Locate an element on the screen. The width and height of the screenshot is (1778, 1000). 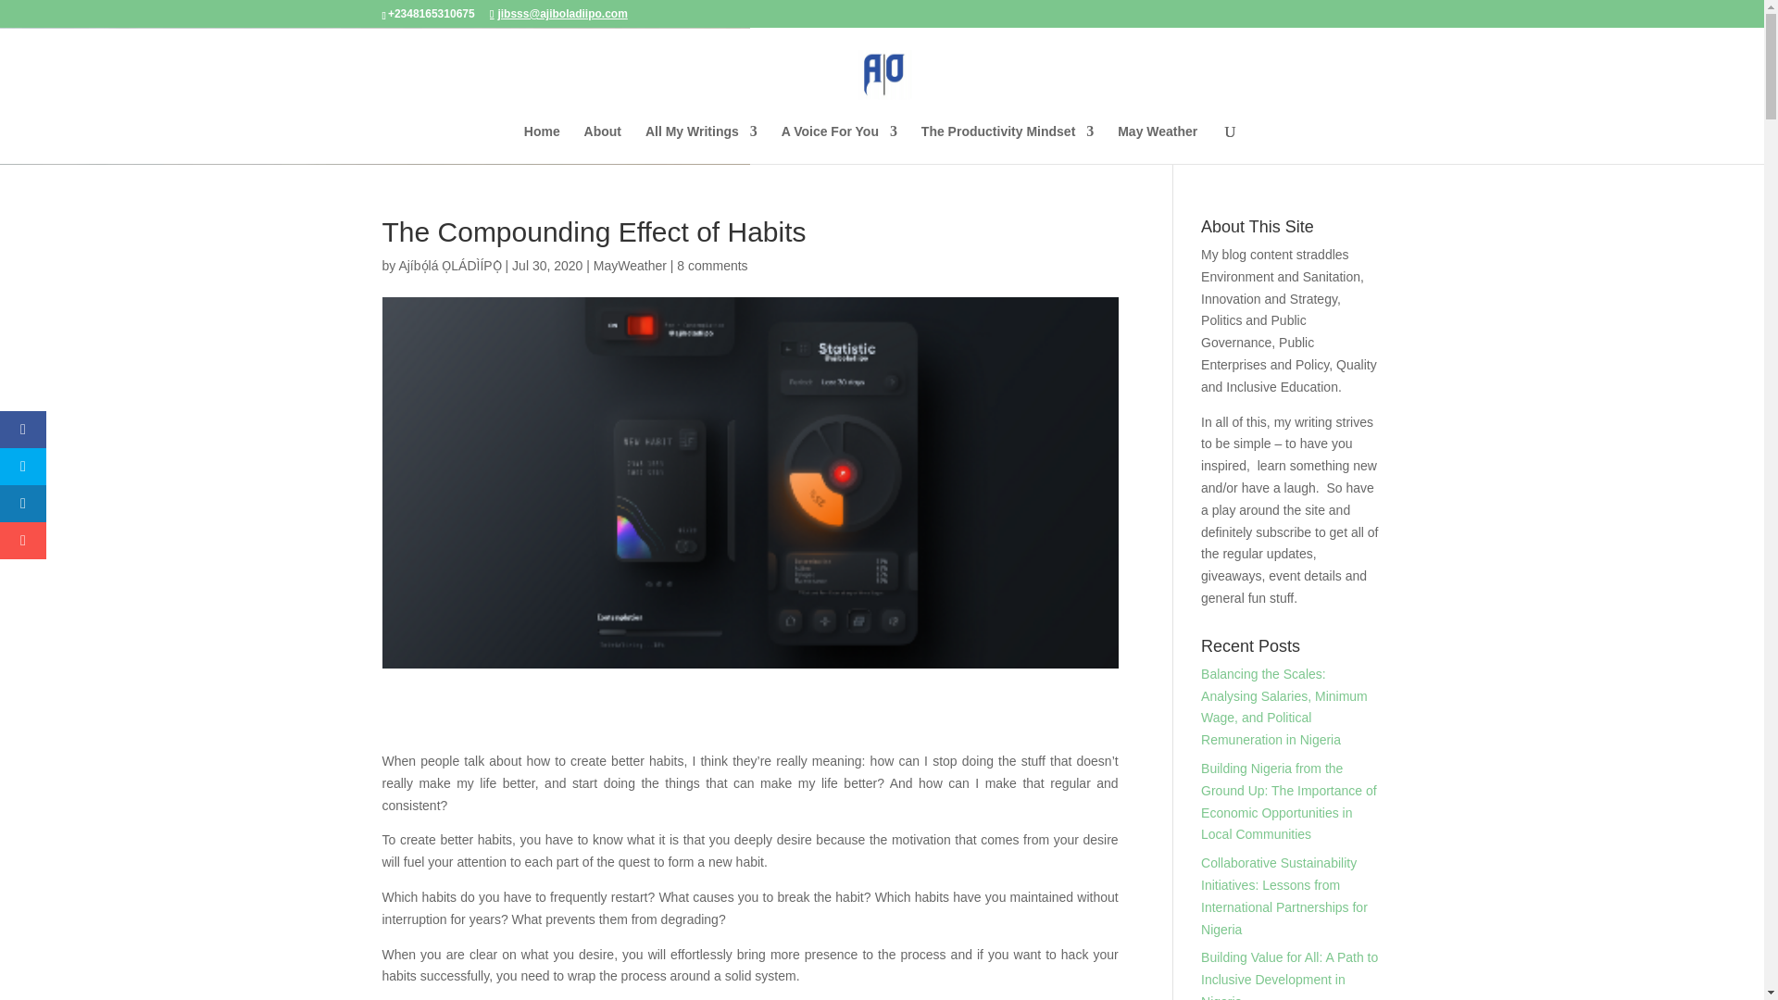
Home is located at coordinates (542, 144).